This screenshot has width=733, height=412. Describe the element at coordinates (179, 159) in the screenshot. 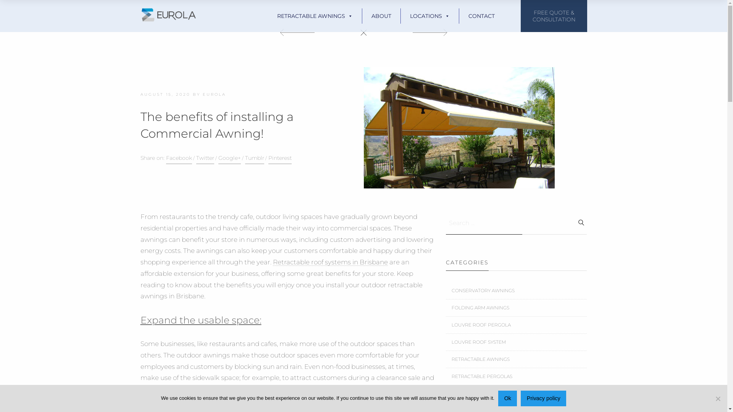

I see `Facebook` at that location.